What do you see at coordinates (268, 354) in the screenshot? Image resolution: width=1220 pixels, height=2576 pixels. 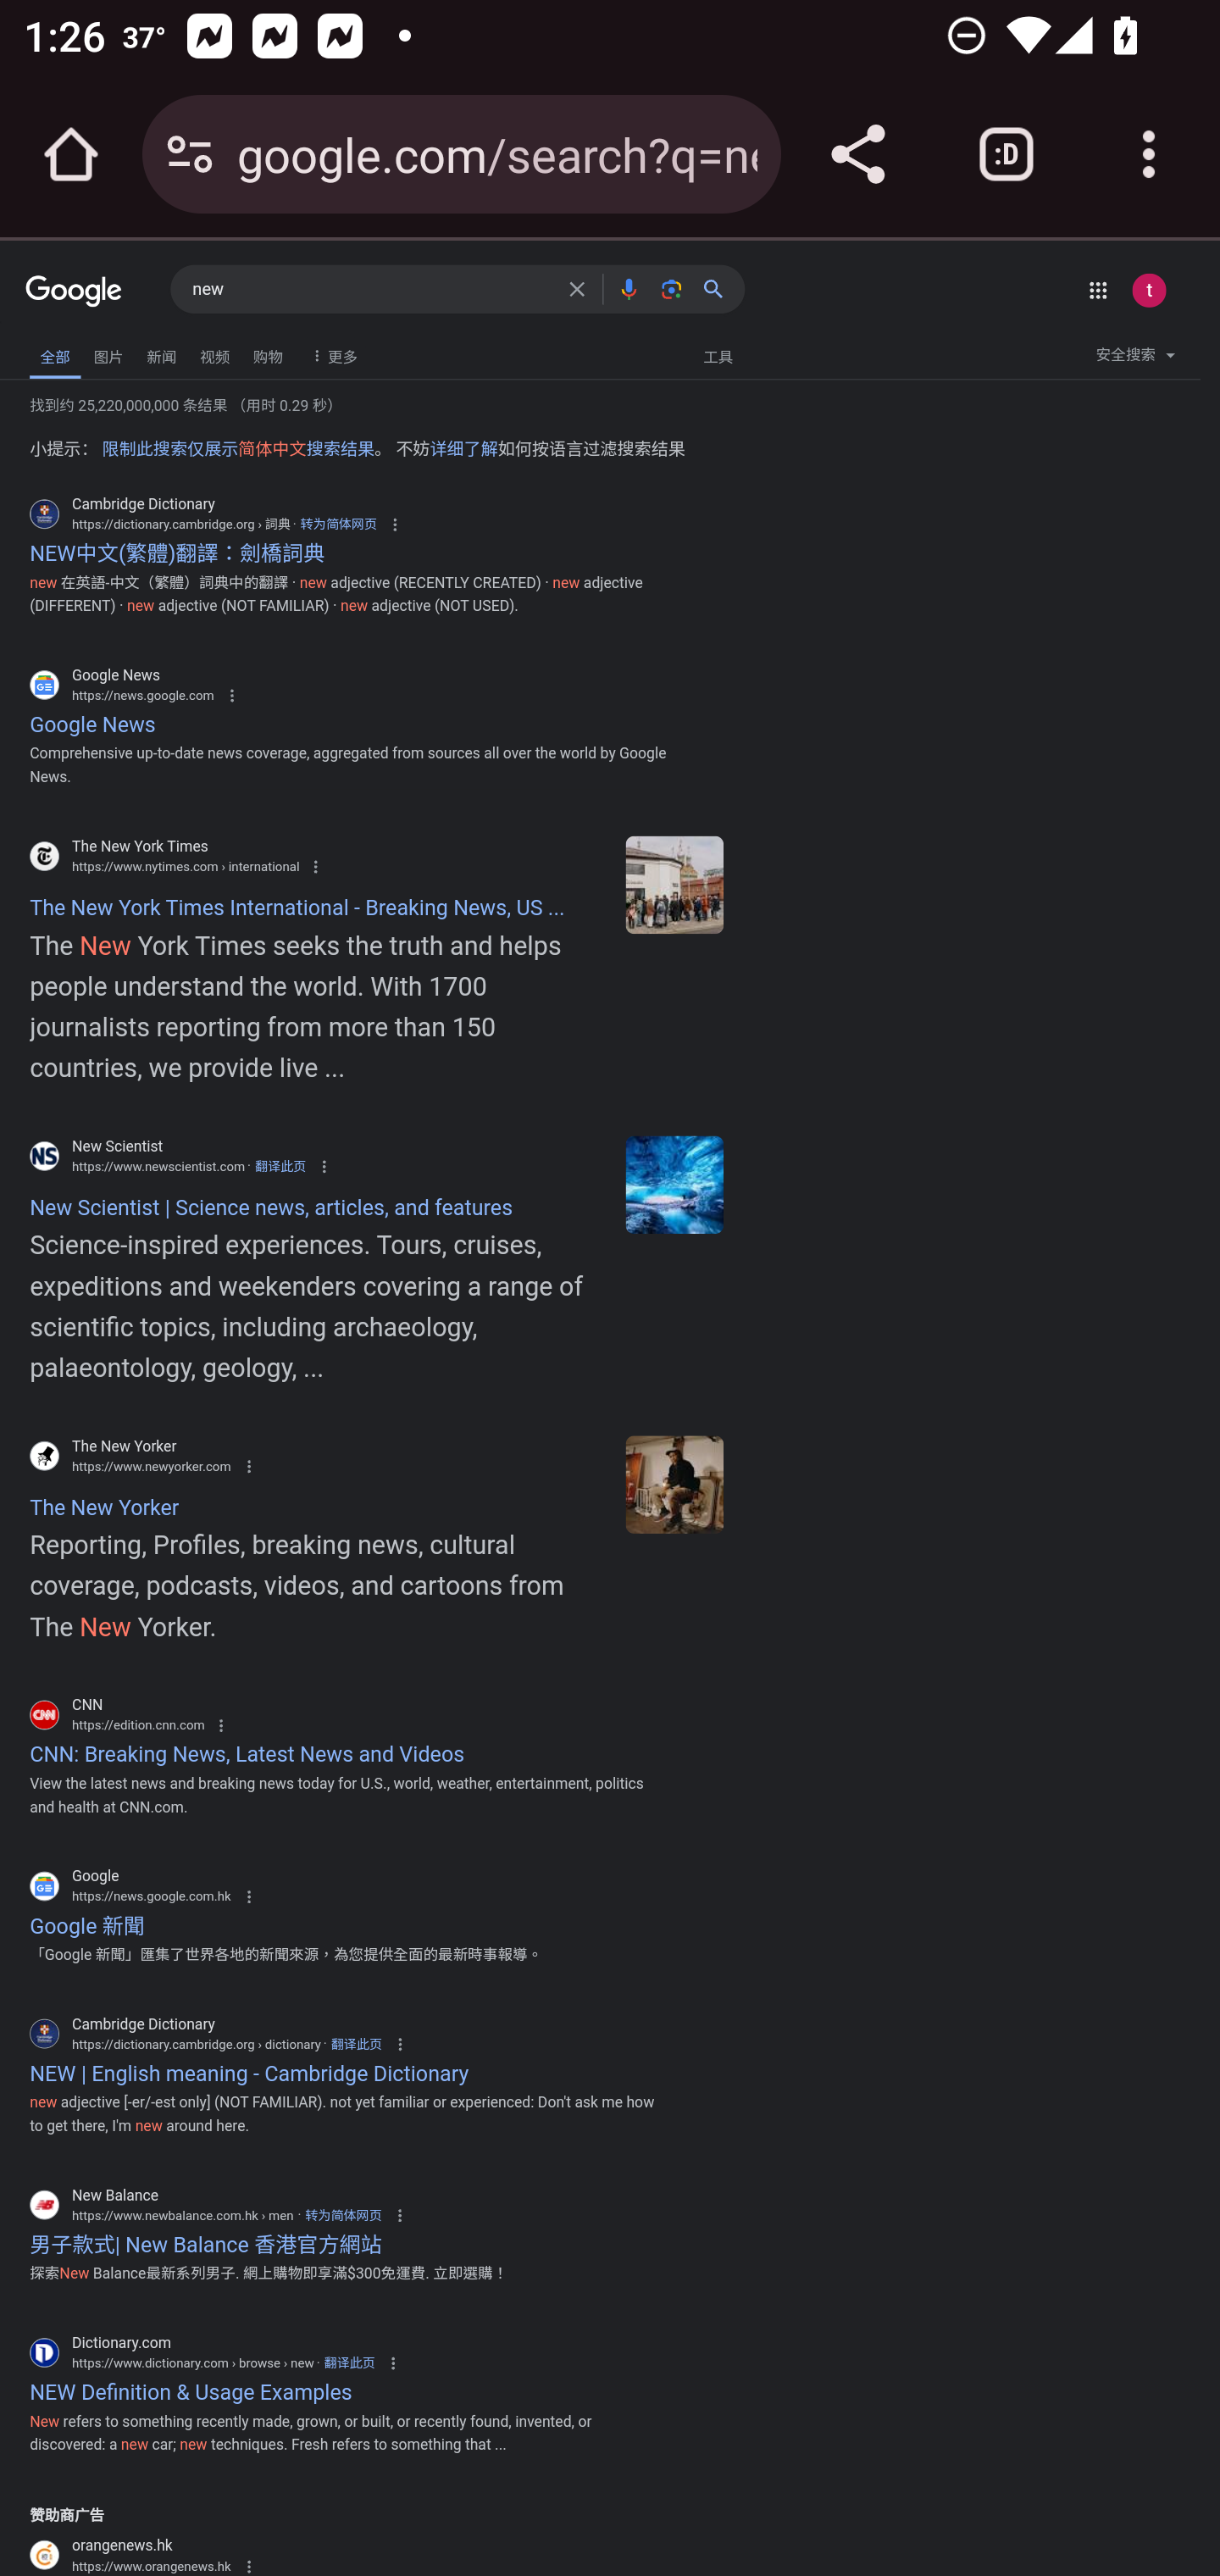 I see `购物` at bounding box center [268, 354].